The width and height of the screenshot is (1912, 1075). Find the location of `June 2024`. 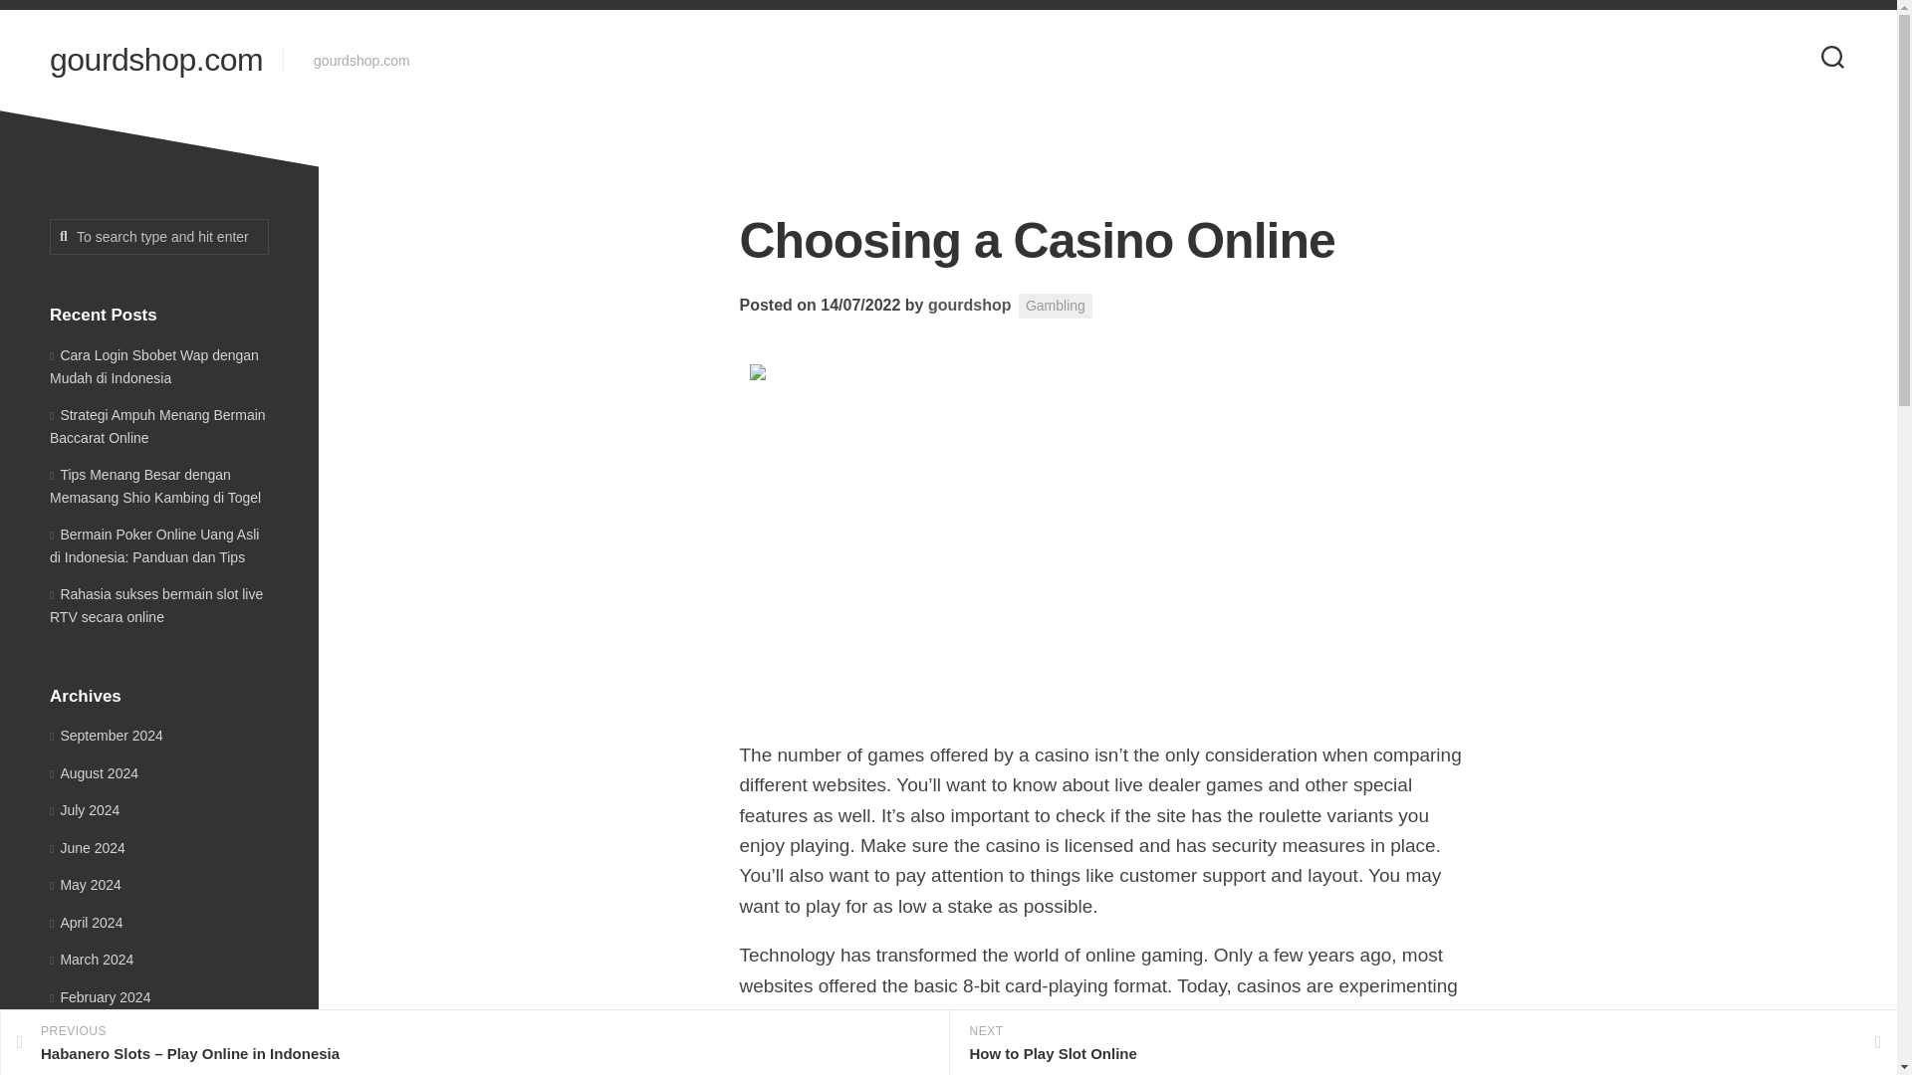

June 2024 is located at coordinates (88, 847).